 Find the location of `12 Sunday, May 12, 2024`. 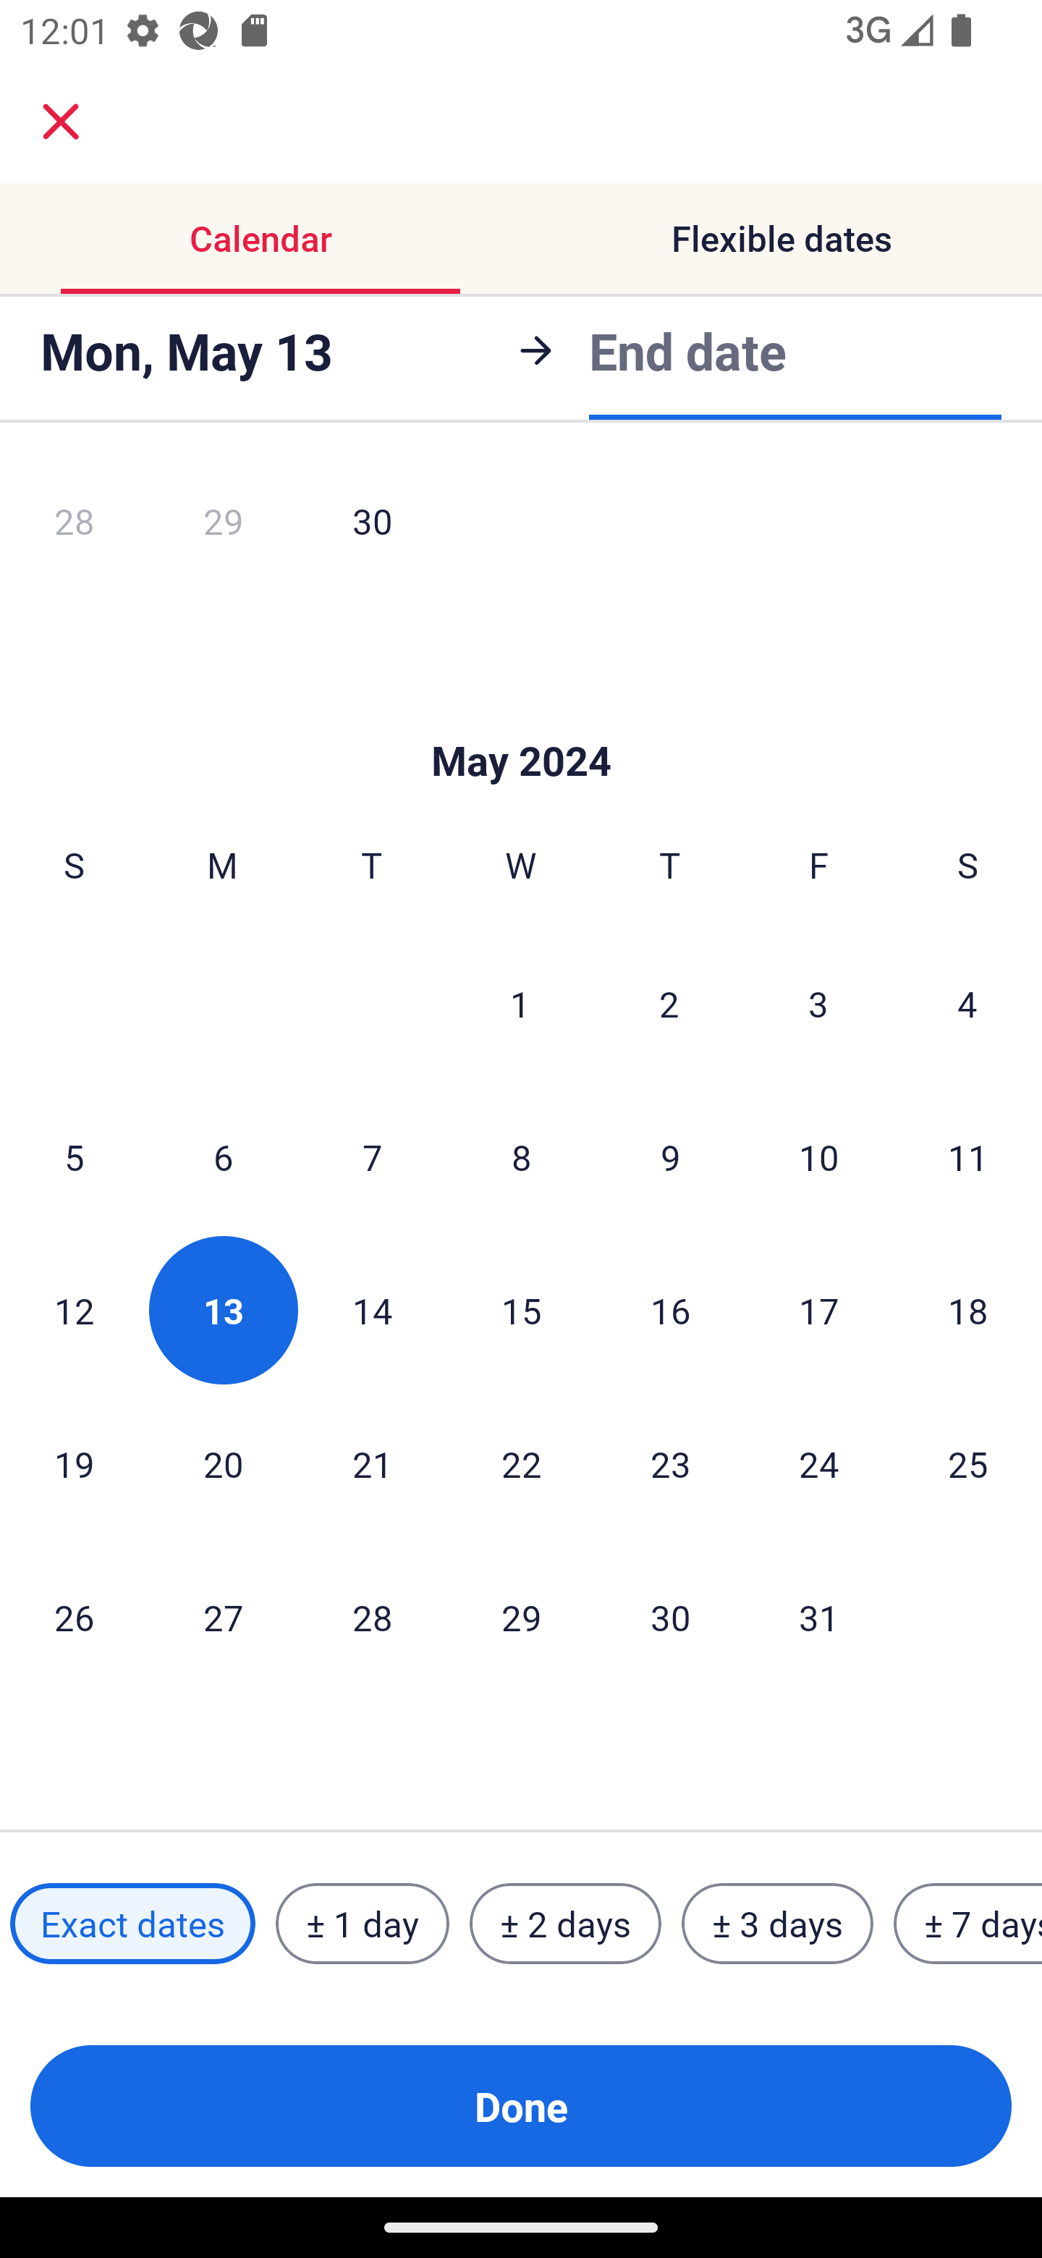

12 Sunday, May 12, 2024 is located at coordinates (74, 1309).